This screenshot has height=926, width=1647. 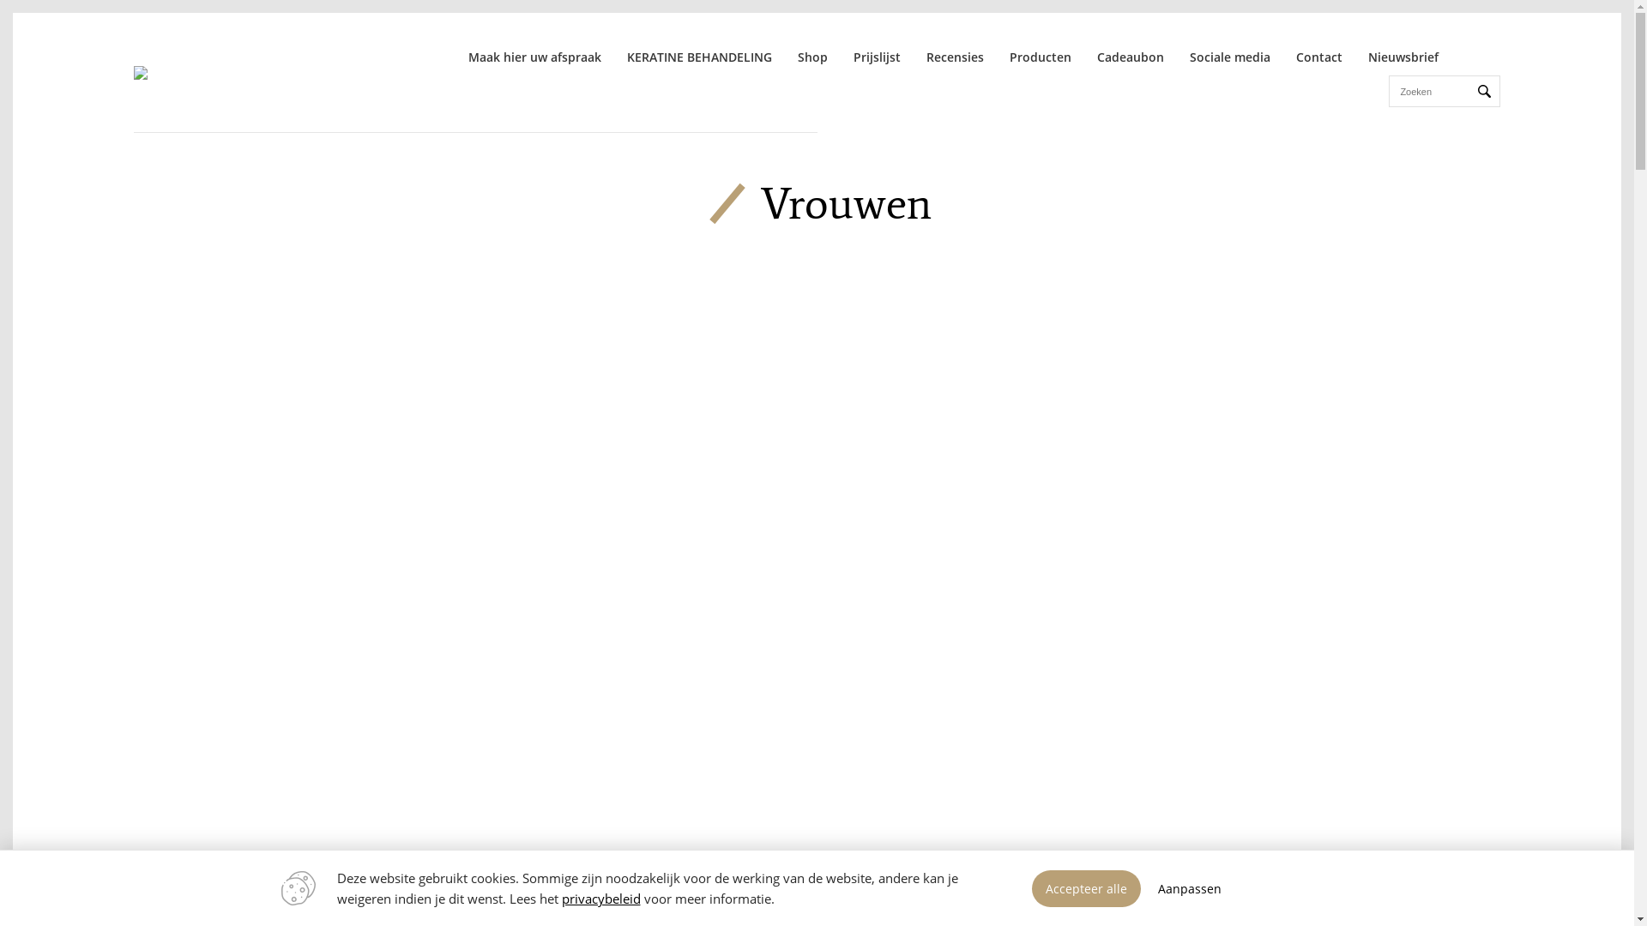 I want to click on Maak hier uw afspraak, so click(x=535, y=57).